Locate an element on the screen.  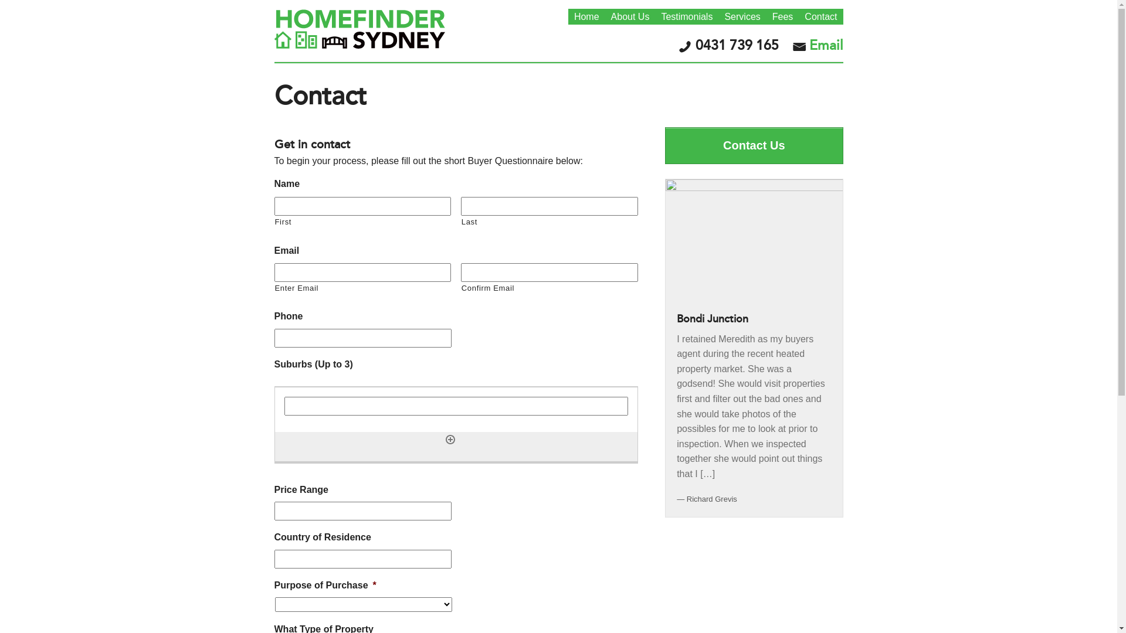
Testimonials is located at coordinates (687, 16).